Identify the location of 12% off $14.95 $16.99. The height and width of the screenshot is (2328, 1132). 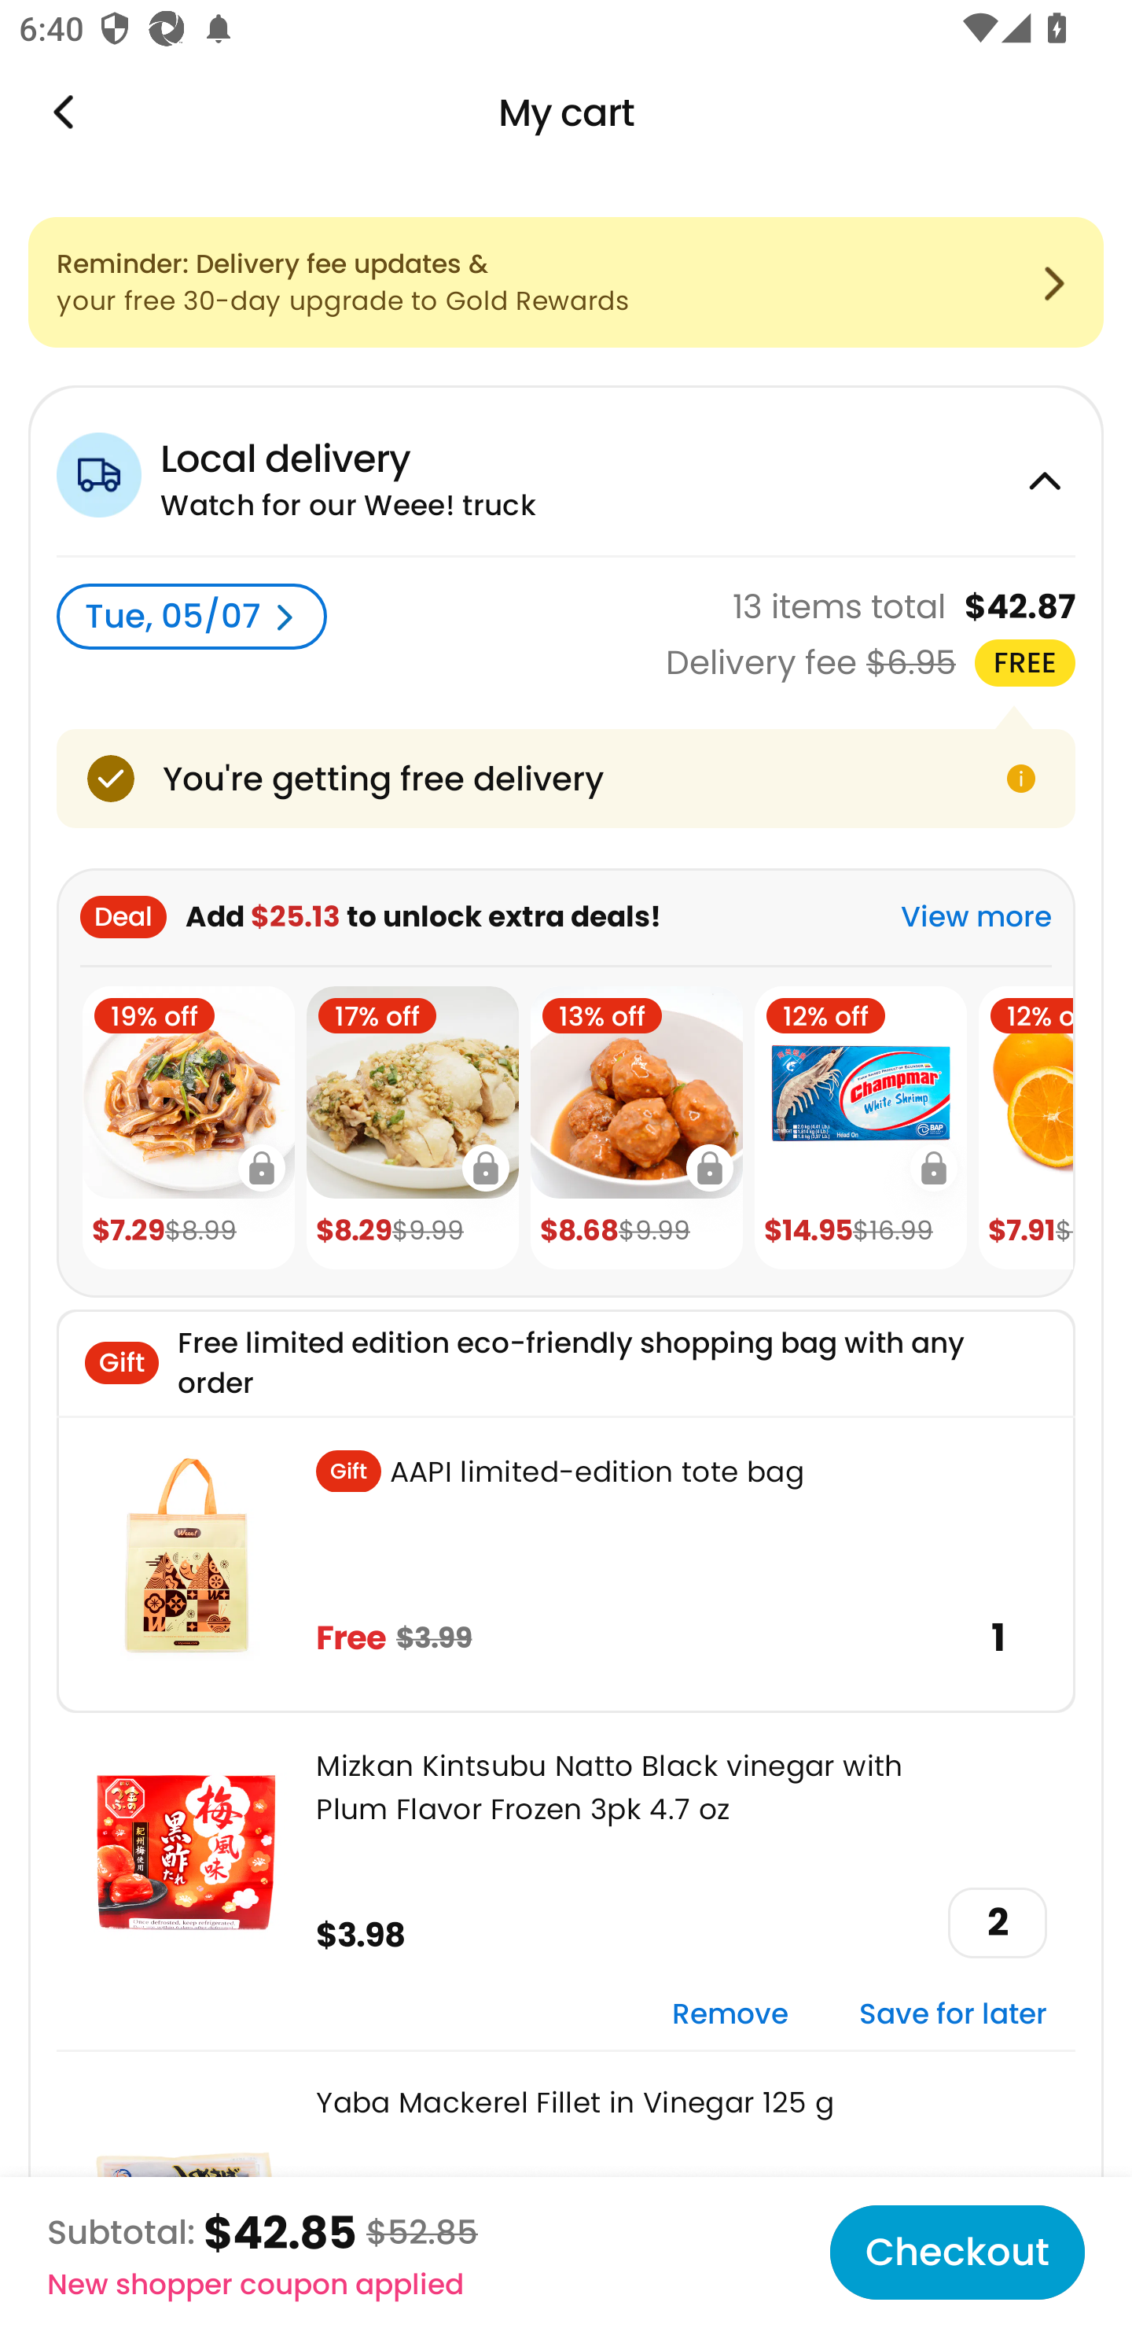
(860, 1128).